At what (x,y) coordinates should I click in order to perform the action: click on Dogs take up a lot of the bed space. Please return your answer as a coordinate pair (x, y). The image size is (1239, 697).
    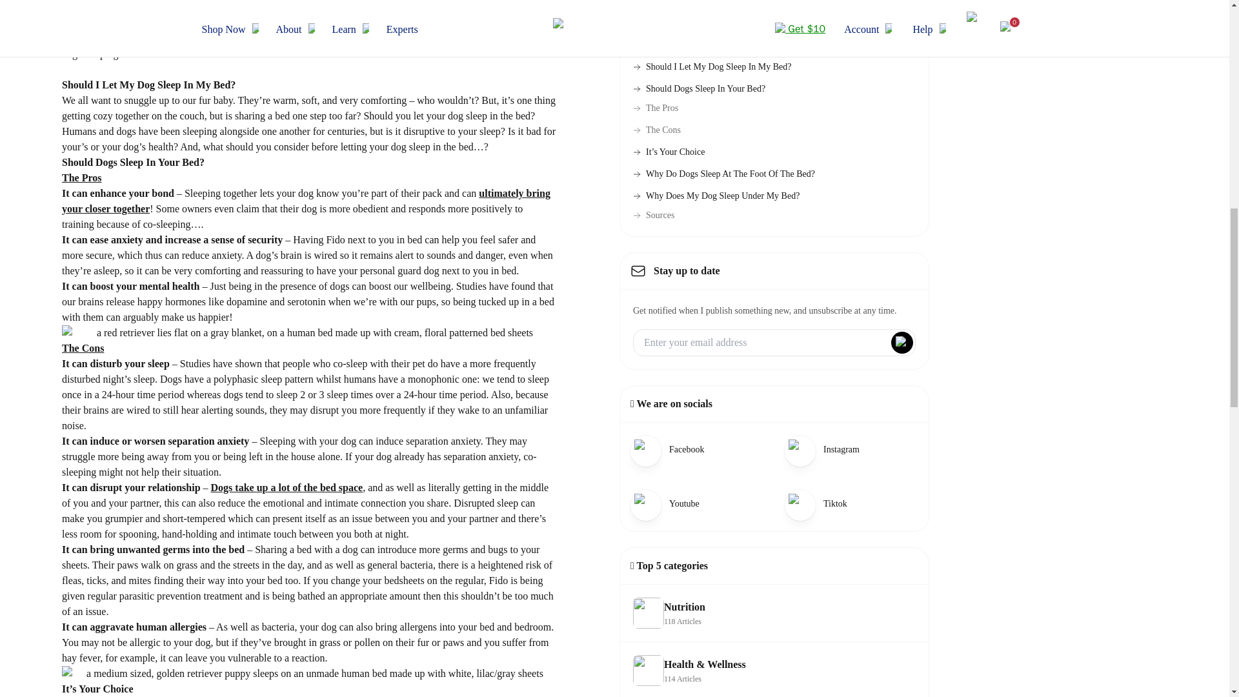
    Looking at the image, I should click on (287, 487).